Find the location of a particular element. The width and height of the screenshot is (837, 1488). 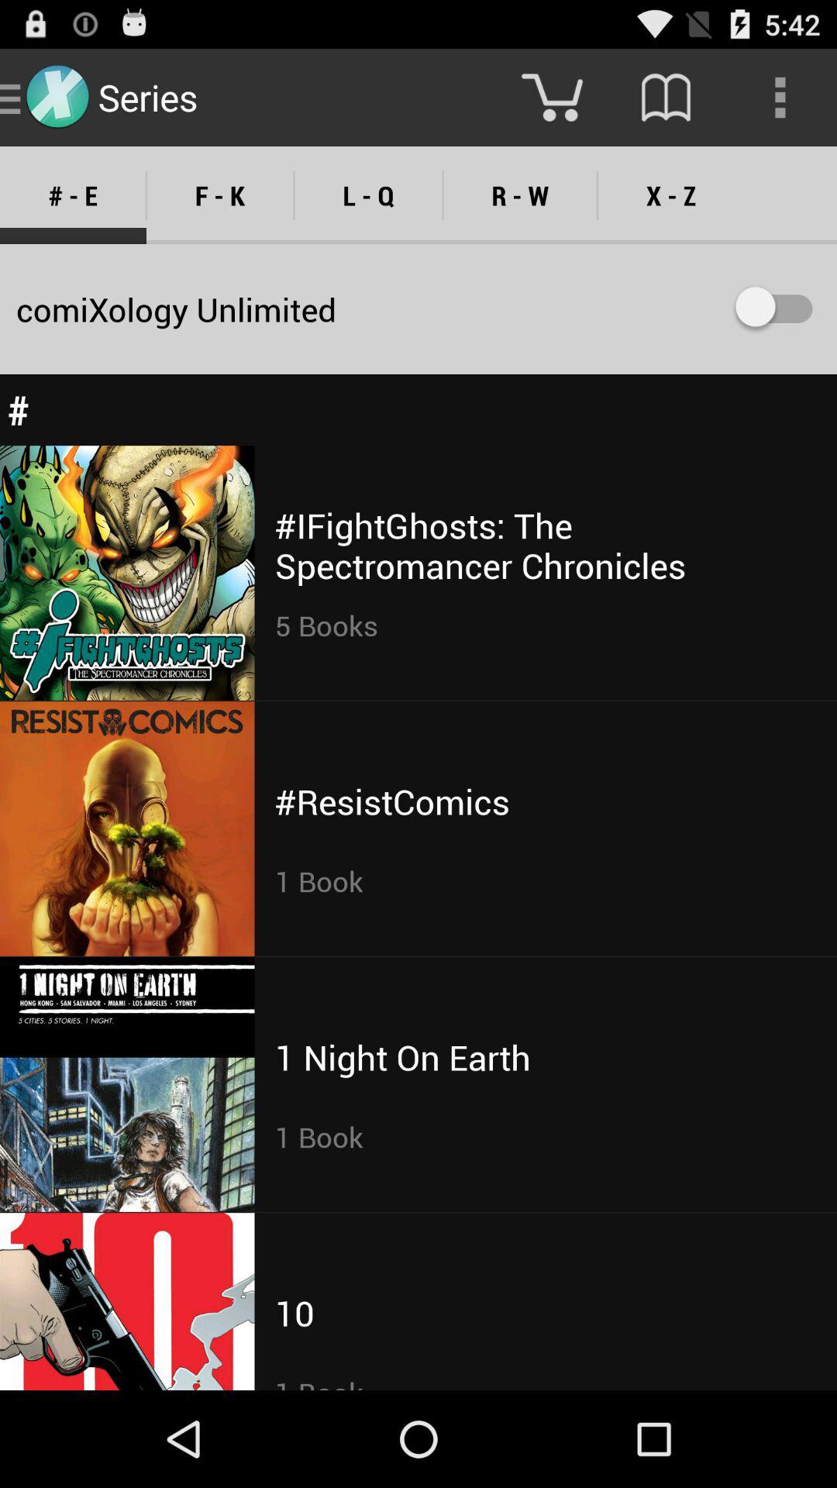

launch item above the 1 book is located at coordinates (402, 1057).